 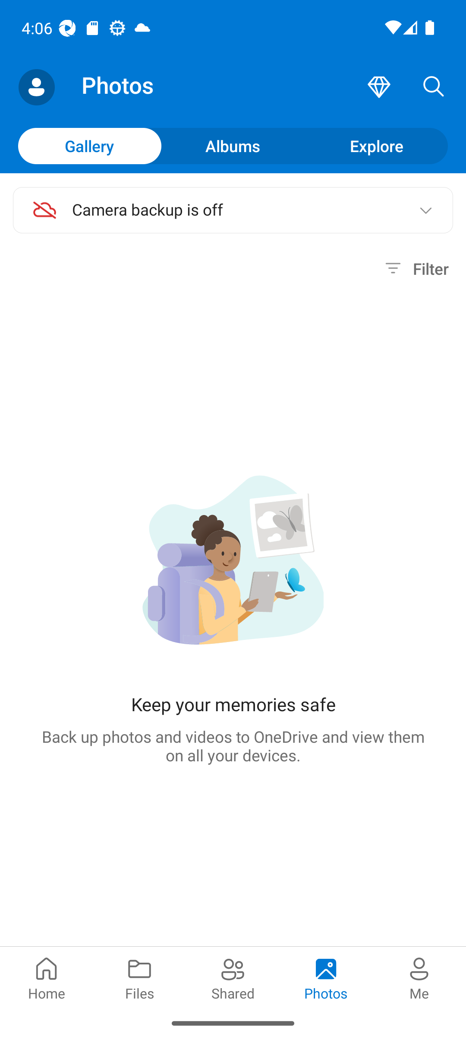 I want to click on Search button, so click(x=434, y=87).